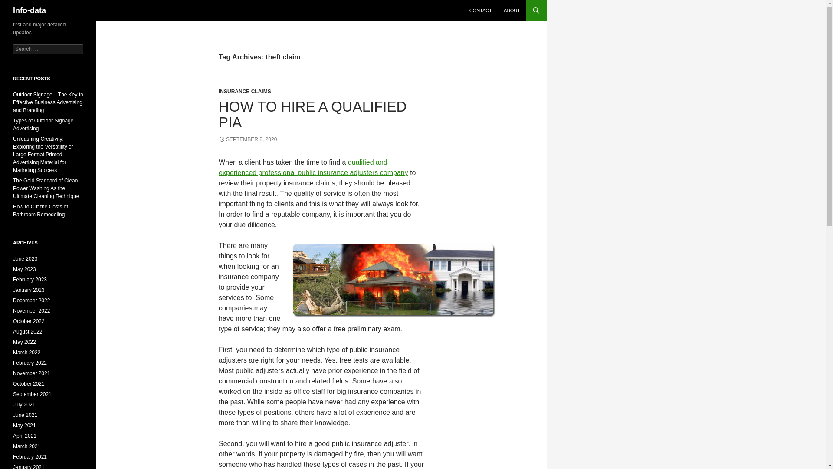 The image size is (833, 469). What do you see at coordinates (312, 114) in the screenshot?
I see `HOW TO HIRE A QUALIFIED PIA` at bounding box center [312, 114].